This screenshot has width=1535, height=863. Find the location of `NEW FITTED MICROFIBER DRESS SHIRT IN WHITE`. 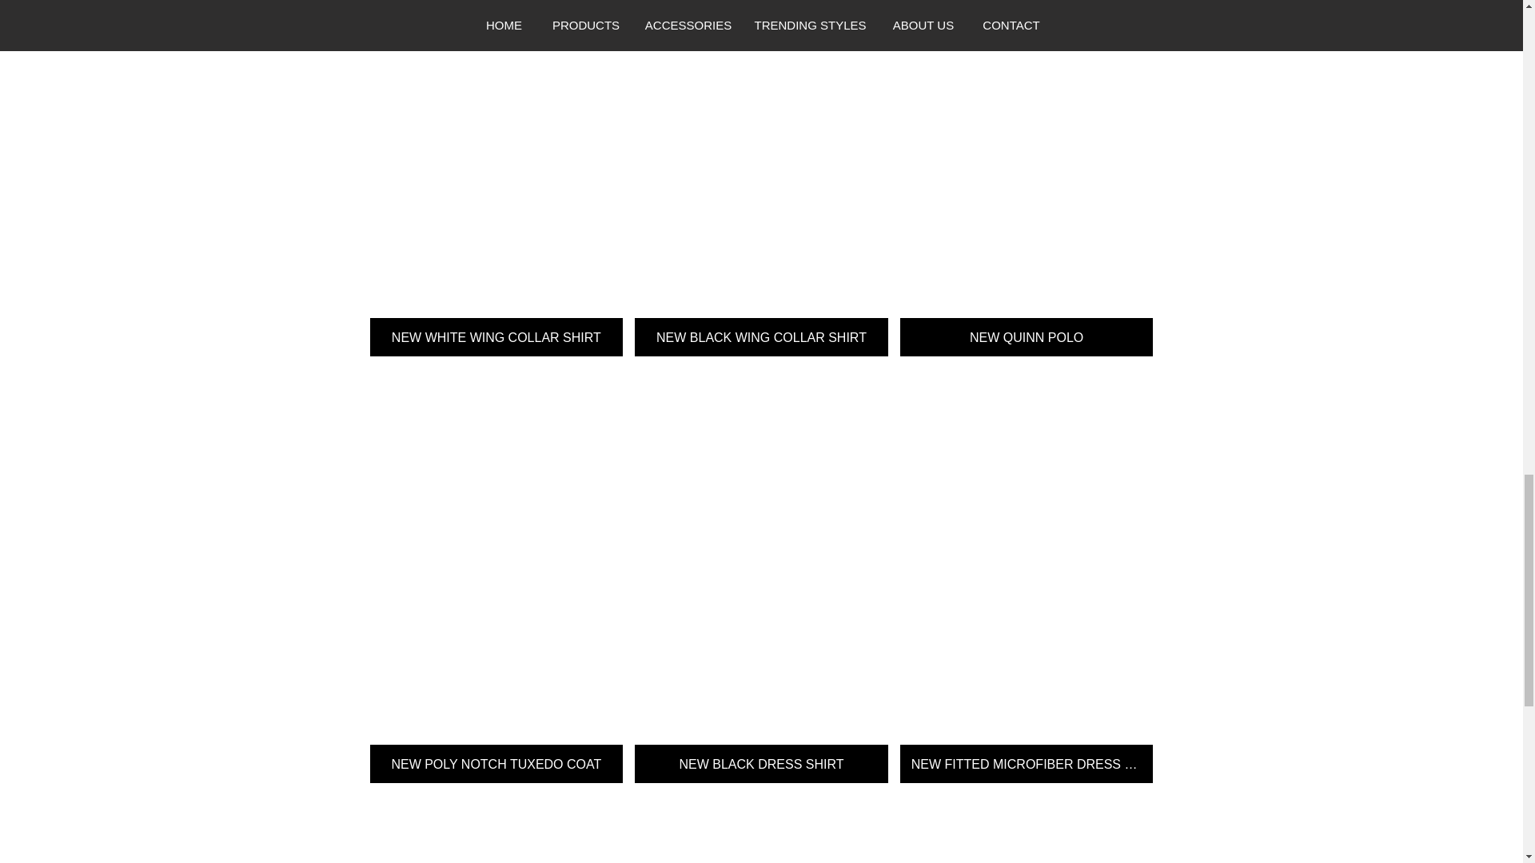

NEW FITTED MICROFIBER DRESS SHIRT IN WHITE is located at coordinates (1027, 575).